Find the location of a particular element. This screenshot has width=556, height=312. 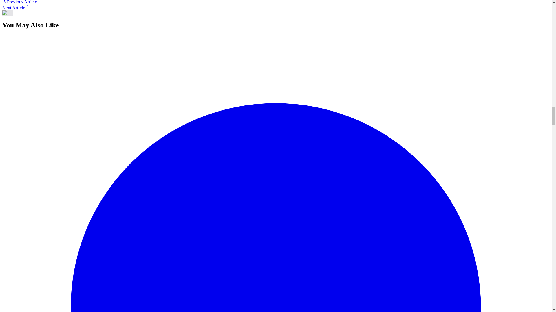

Next Article is located at coordinates (16, 8).